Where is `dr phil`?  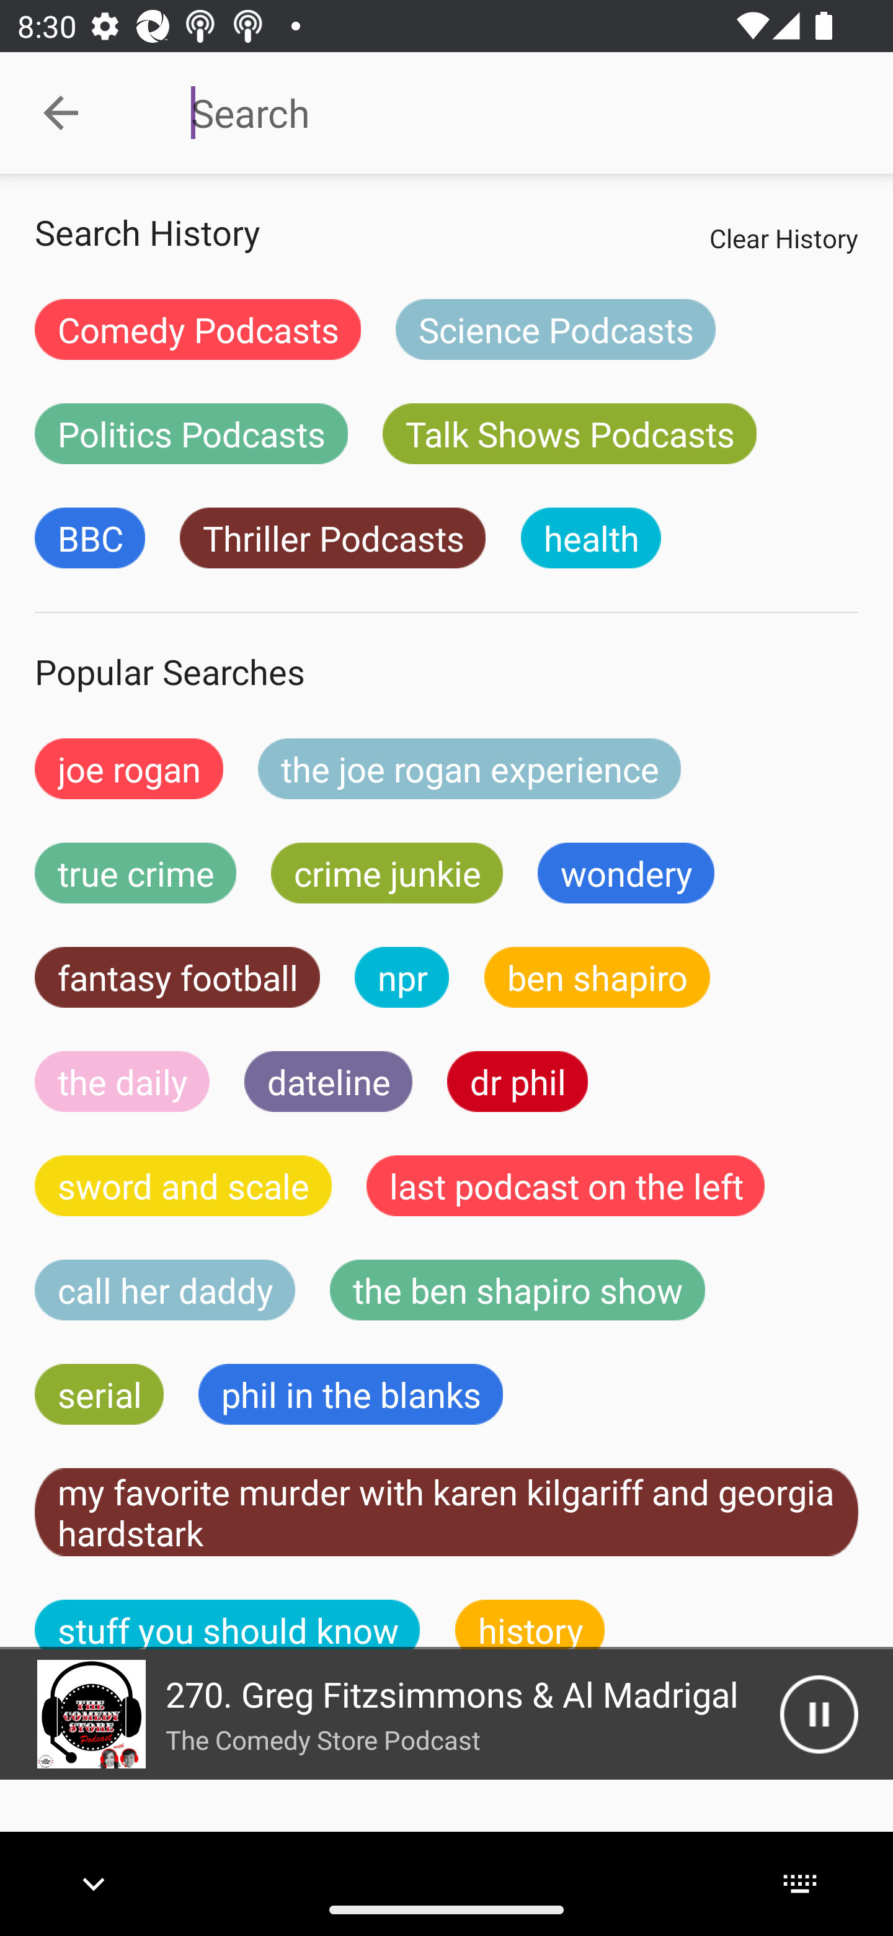 dr phil is located at coordinates (517, 1081).